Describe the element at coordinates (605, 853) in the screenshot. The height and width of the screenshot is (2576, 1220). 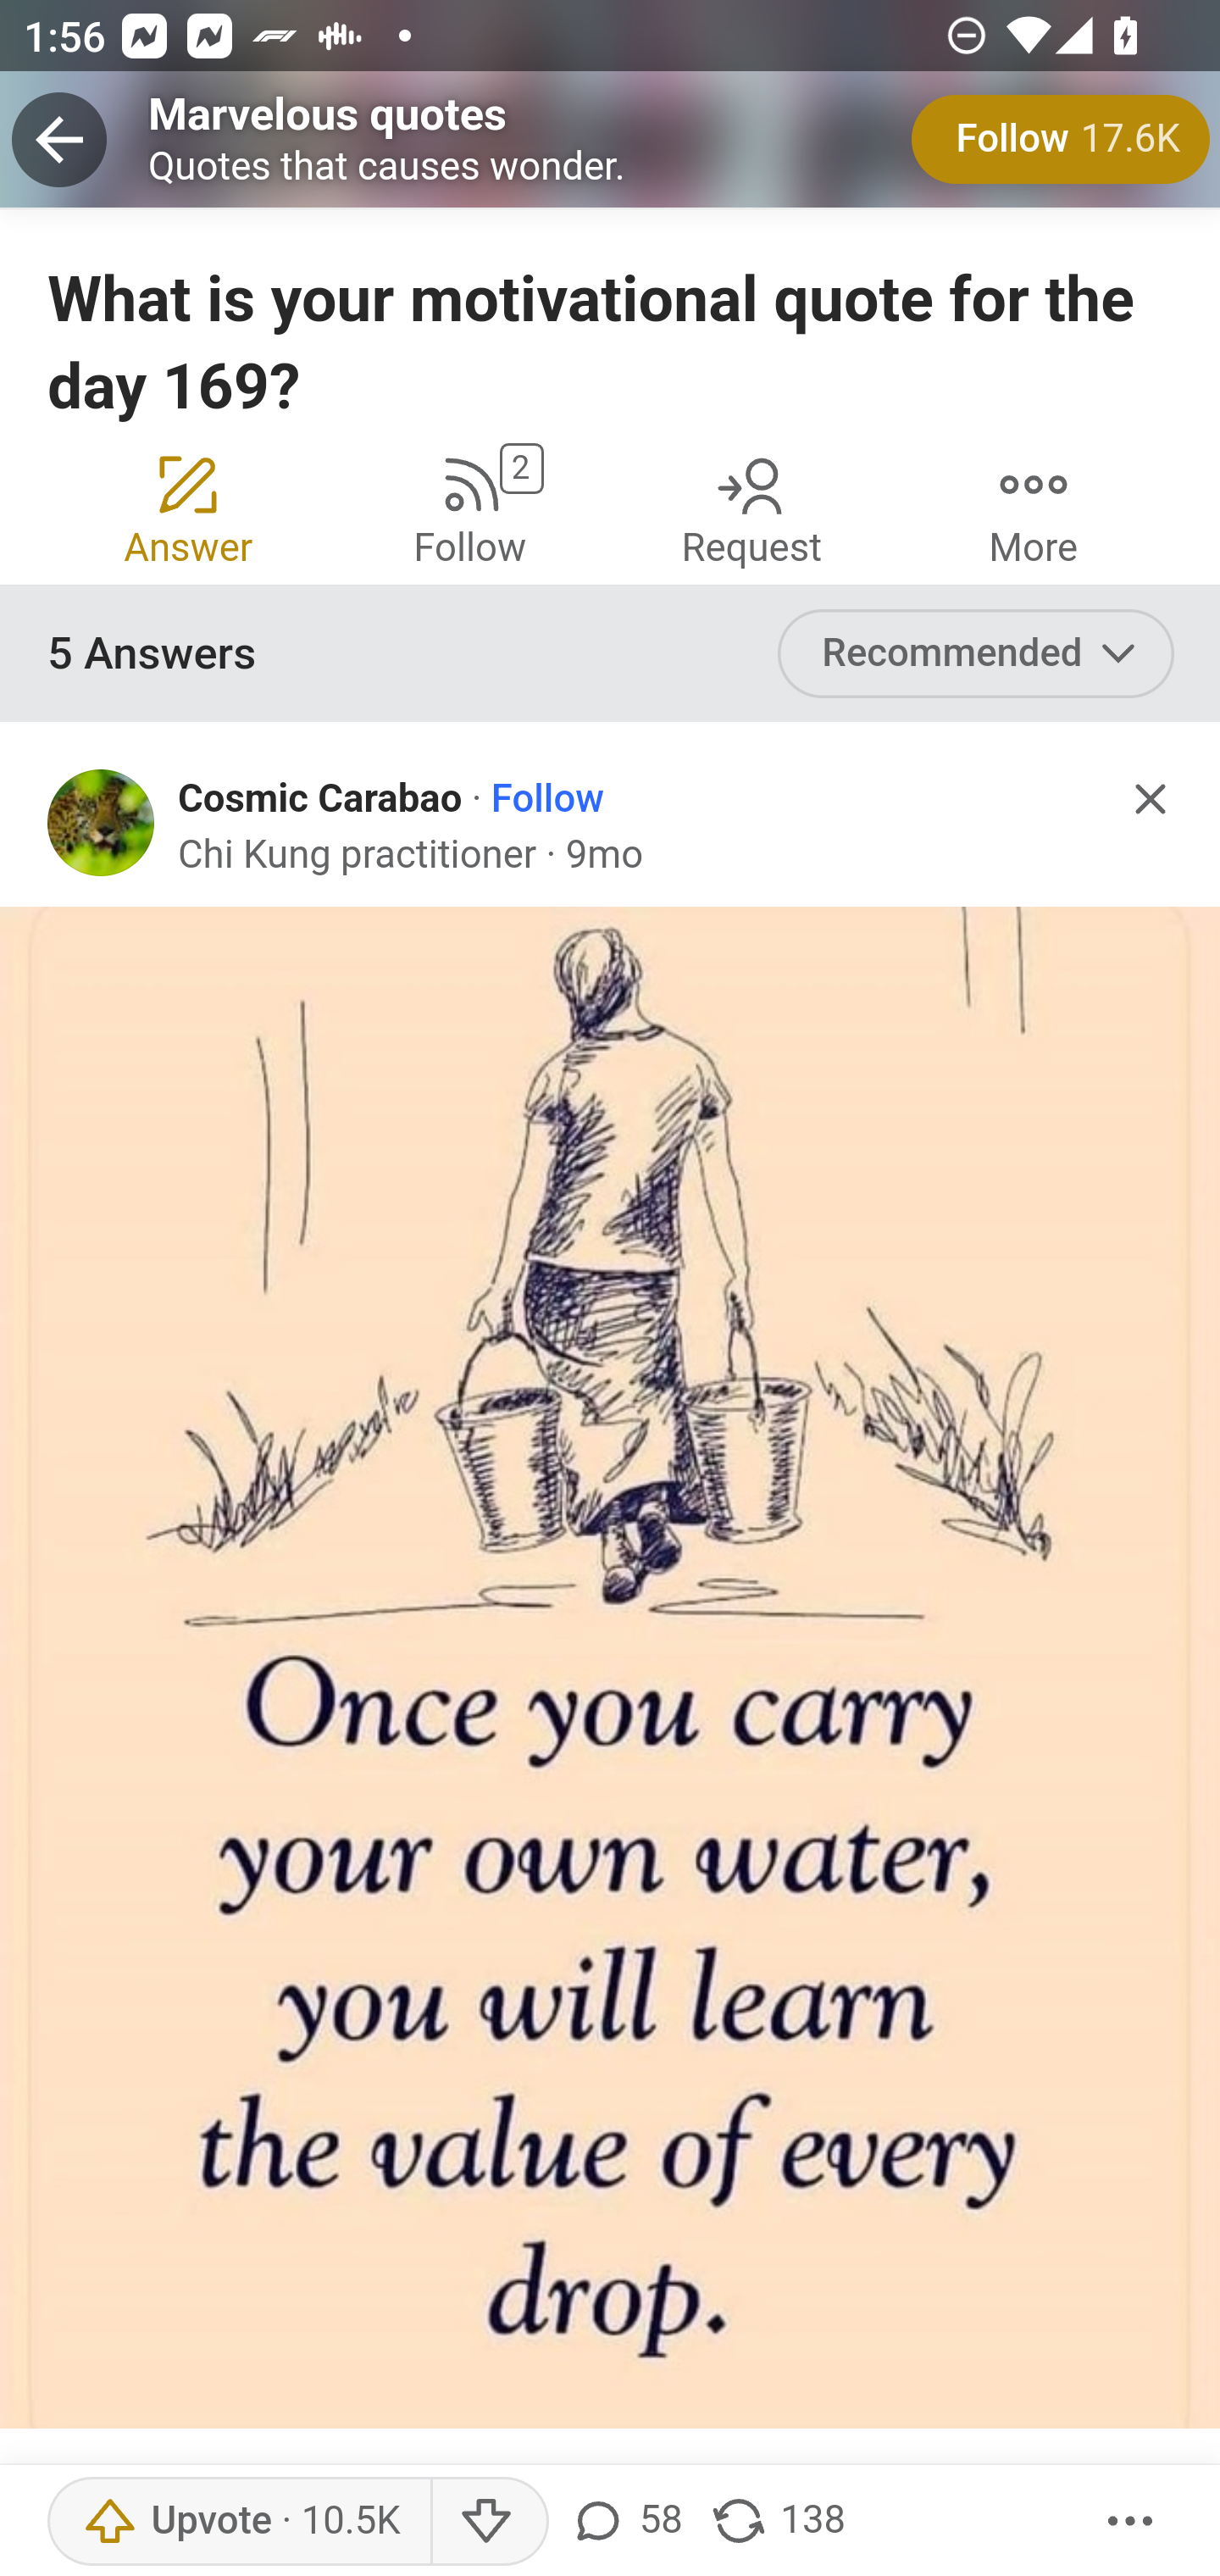
I see `9mo 9 mo` at that location.